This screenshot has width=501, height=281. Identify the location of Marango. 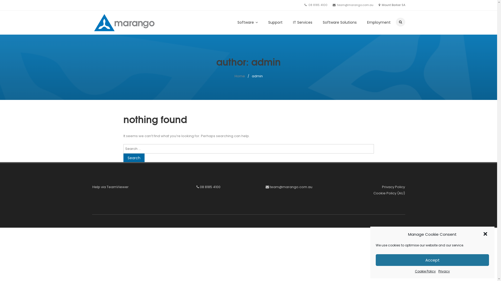
(110, 36).